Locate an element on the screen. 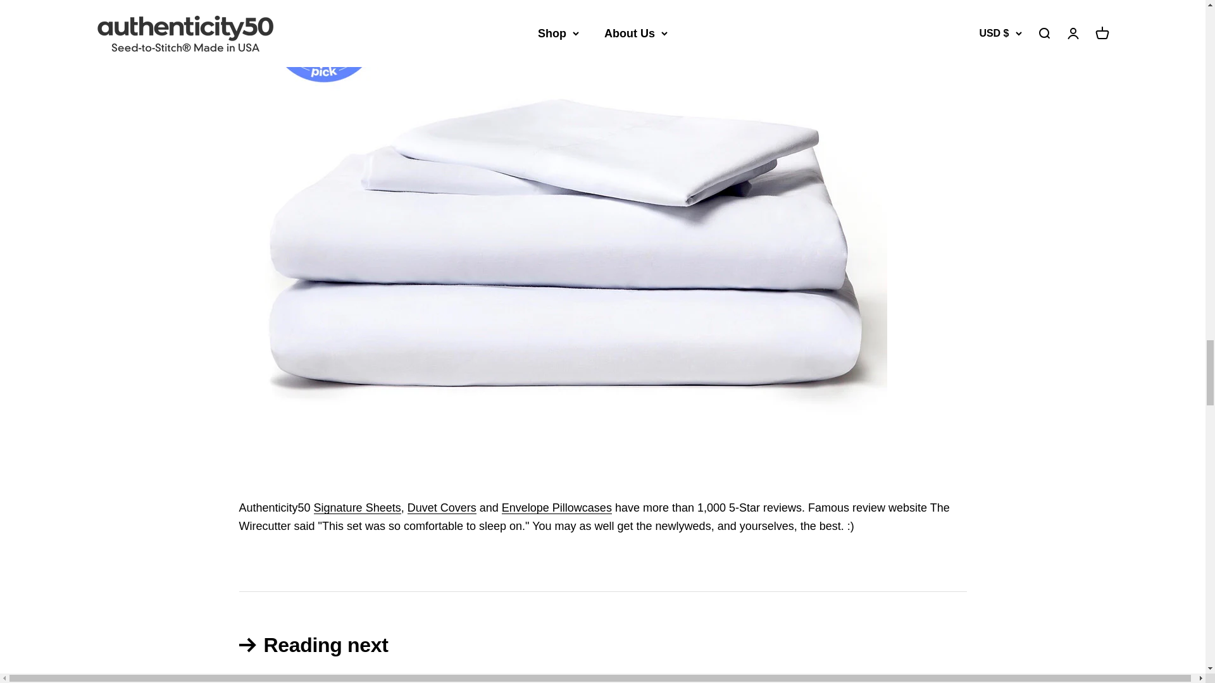  American made duvet covers pima cotton is located at coordinates (442, 507).